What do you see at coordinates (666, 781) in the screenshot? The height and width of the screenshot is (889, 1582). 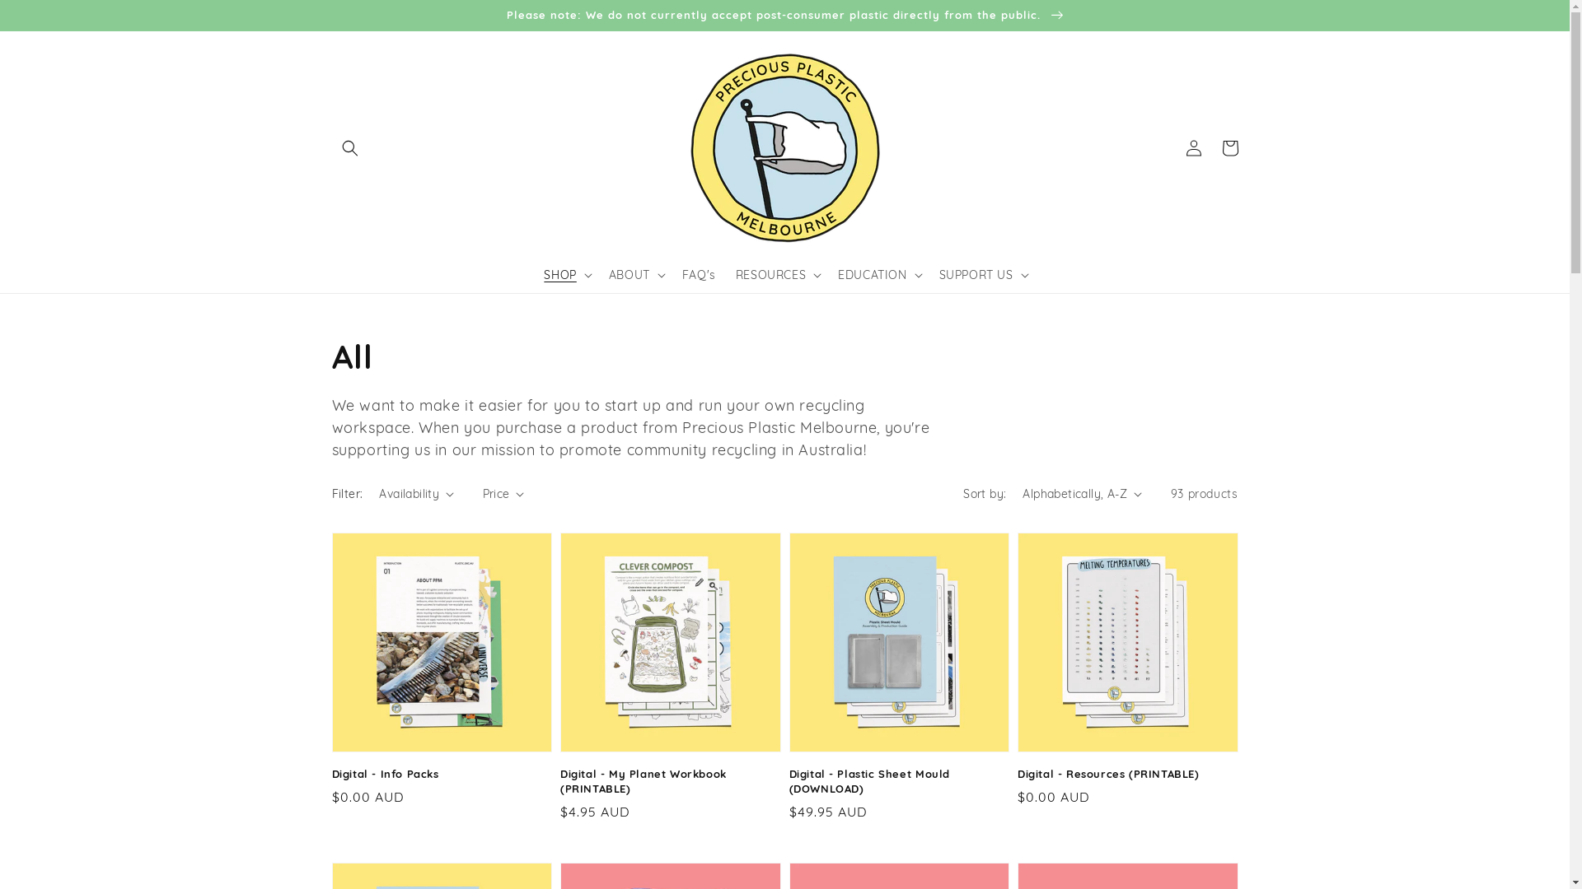 I see `Digital - My Planet Workbook (PRINTABLE)` at bounding box center [666, 781].